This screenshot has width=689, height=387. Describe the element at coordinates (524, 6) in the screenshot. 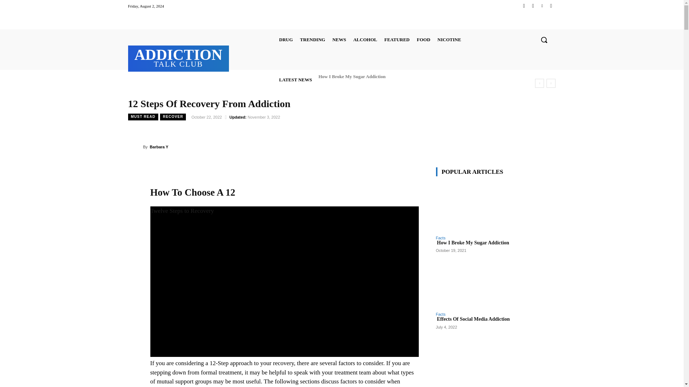

I see `TRENDING` at that location.